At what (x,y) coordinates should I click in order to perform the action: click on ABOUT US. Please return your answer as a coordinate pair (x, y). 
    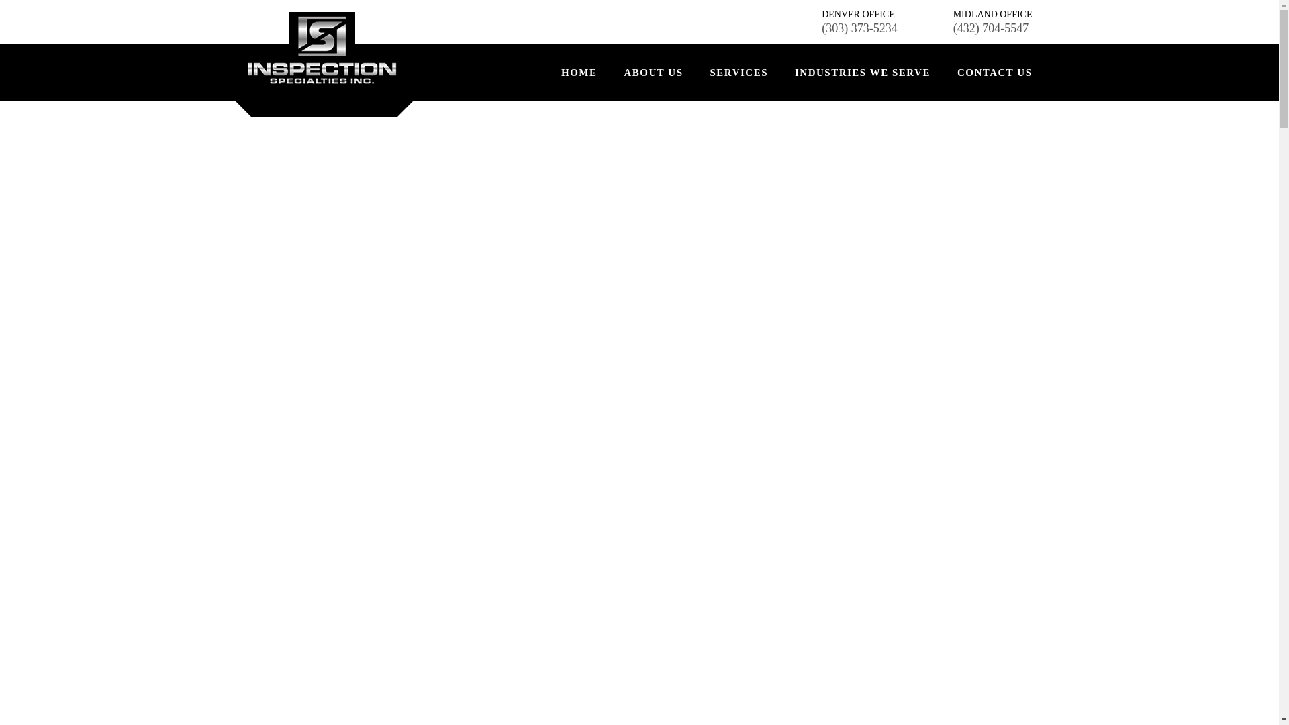
    Looking at the image, I should click on (653, 72).